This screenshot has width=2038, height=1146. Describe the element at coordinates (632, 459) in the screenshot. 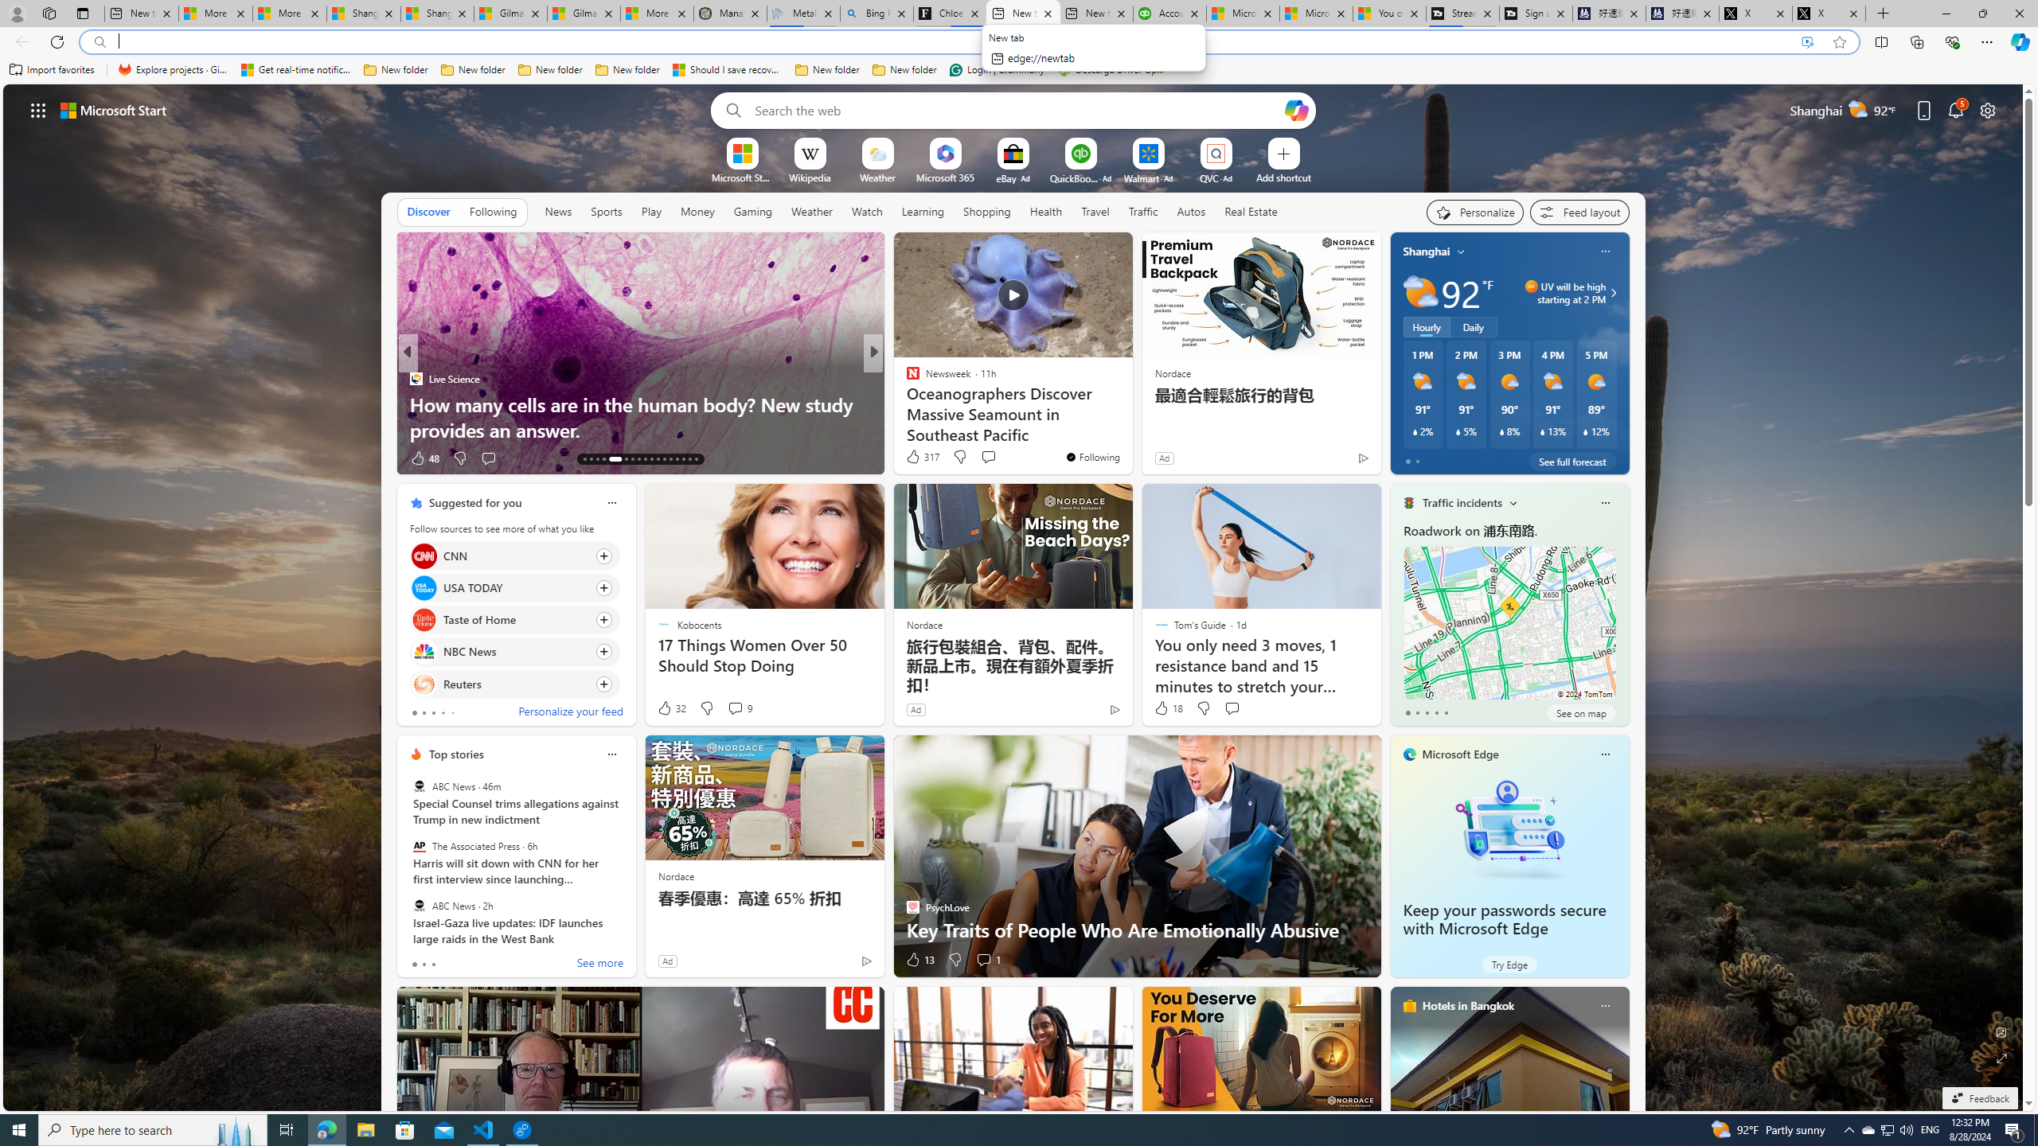

I see `AutomationID: tab-19` at that location.